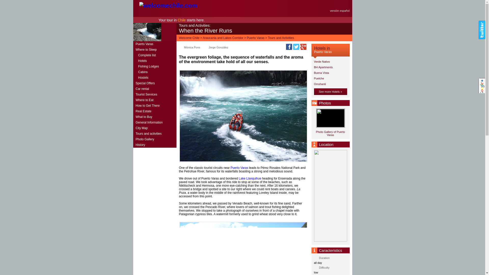  What do you see at coordinates (154, 83) in the screenshot?
I see `Special Offers` at bounding box center [154, 83].